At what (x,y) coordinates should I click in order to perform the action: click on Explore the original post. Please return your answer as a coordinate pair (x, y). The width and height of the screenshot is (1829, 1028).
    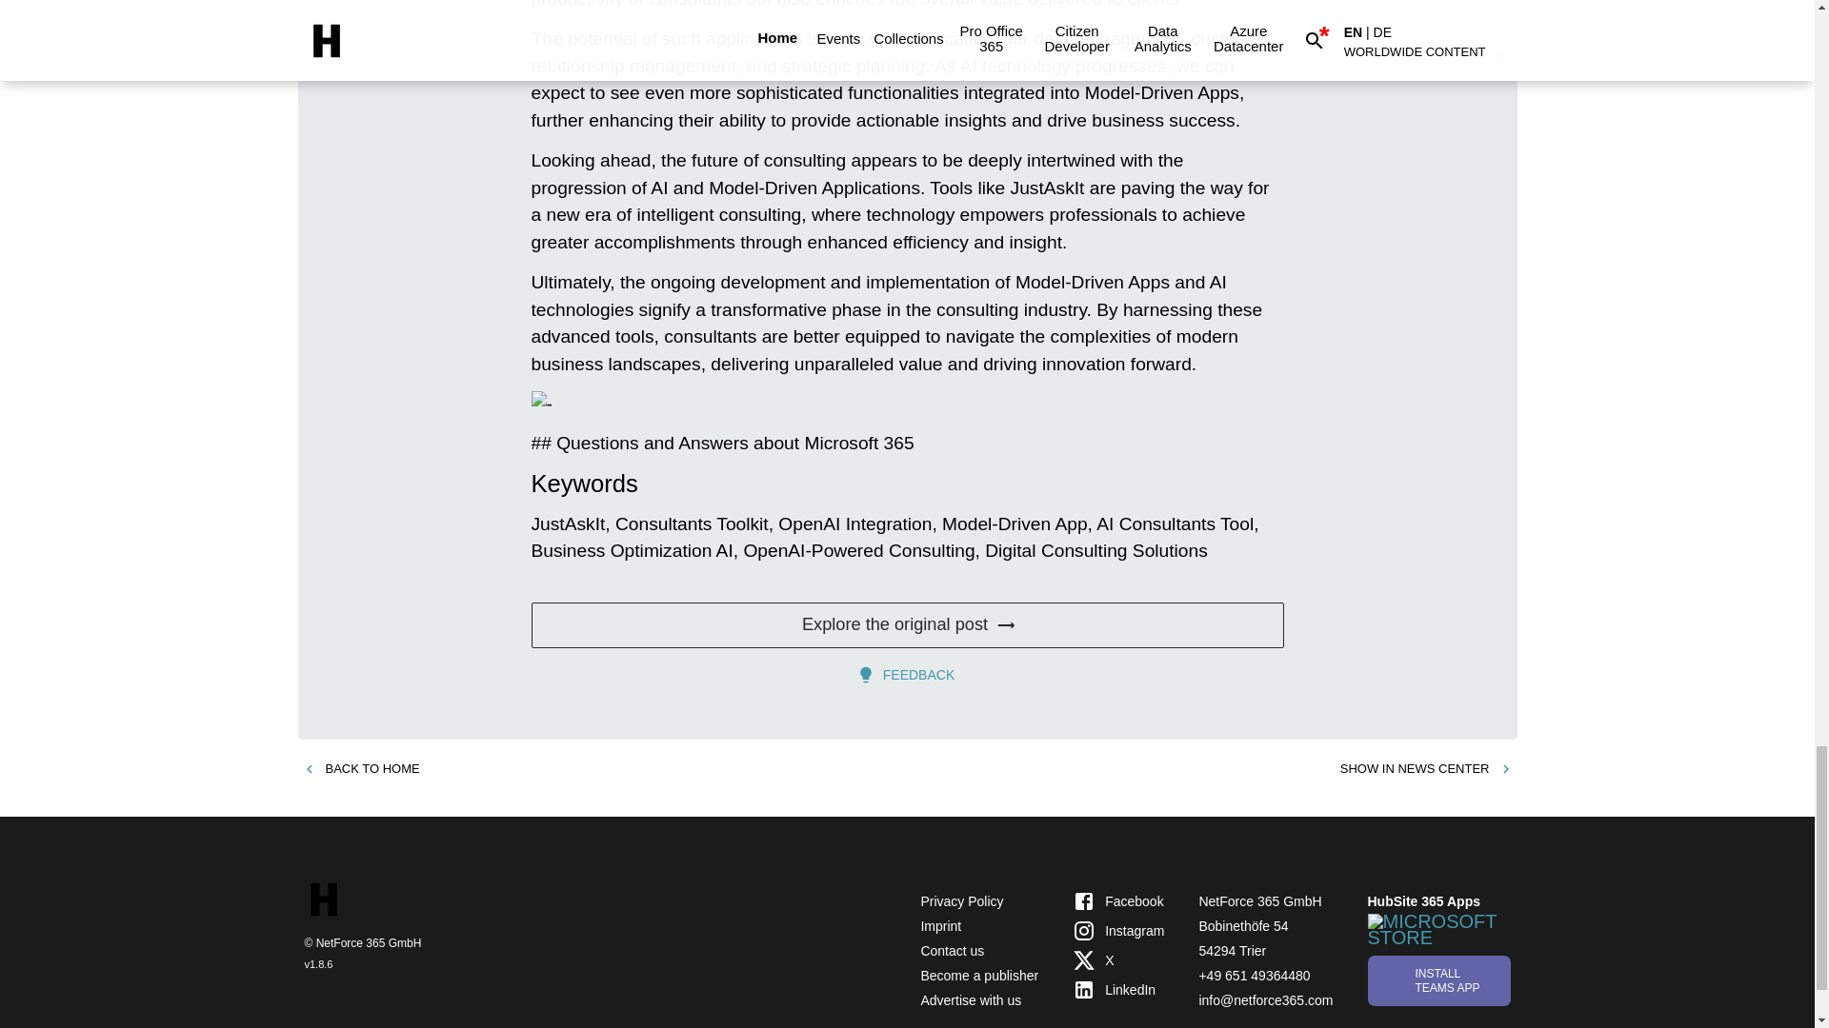
    Looking at the image, I should click on (907, 624).